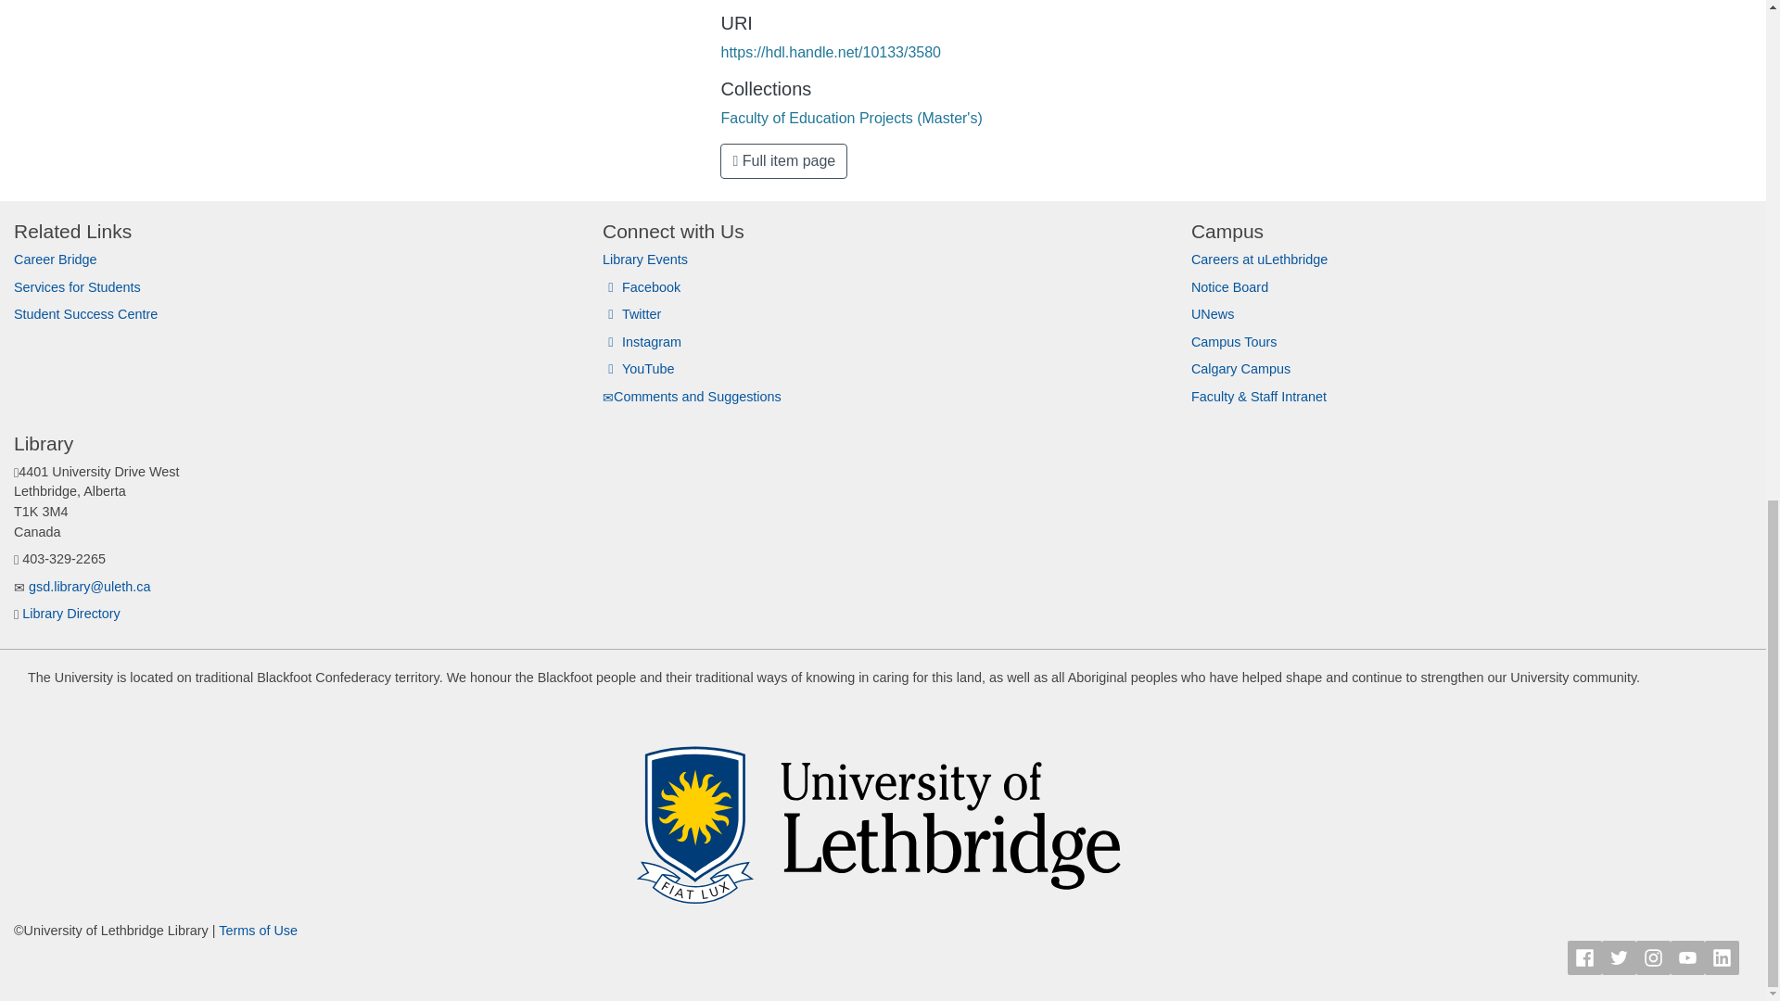 The image size is (1780, 1001). Describe the element at coordinates (85, 313) in the screenshot. I see `Student Success Centre` at that location.